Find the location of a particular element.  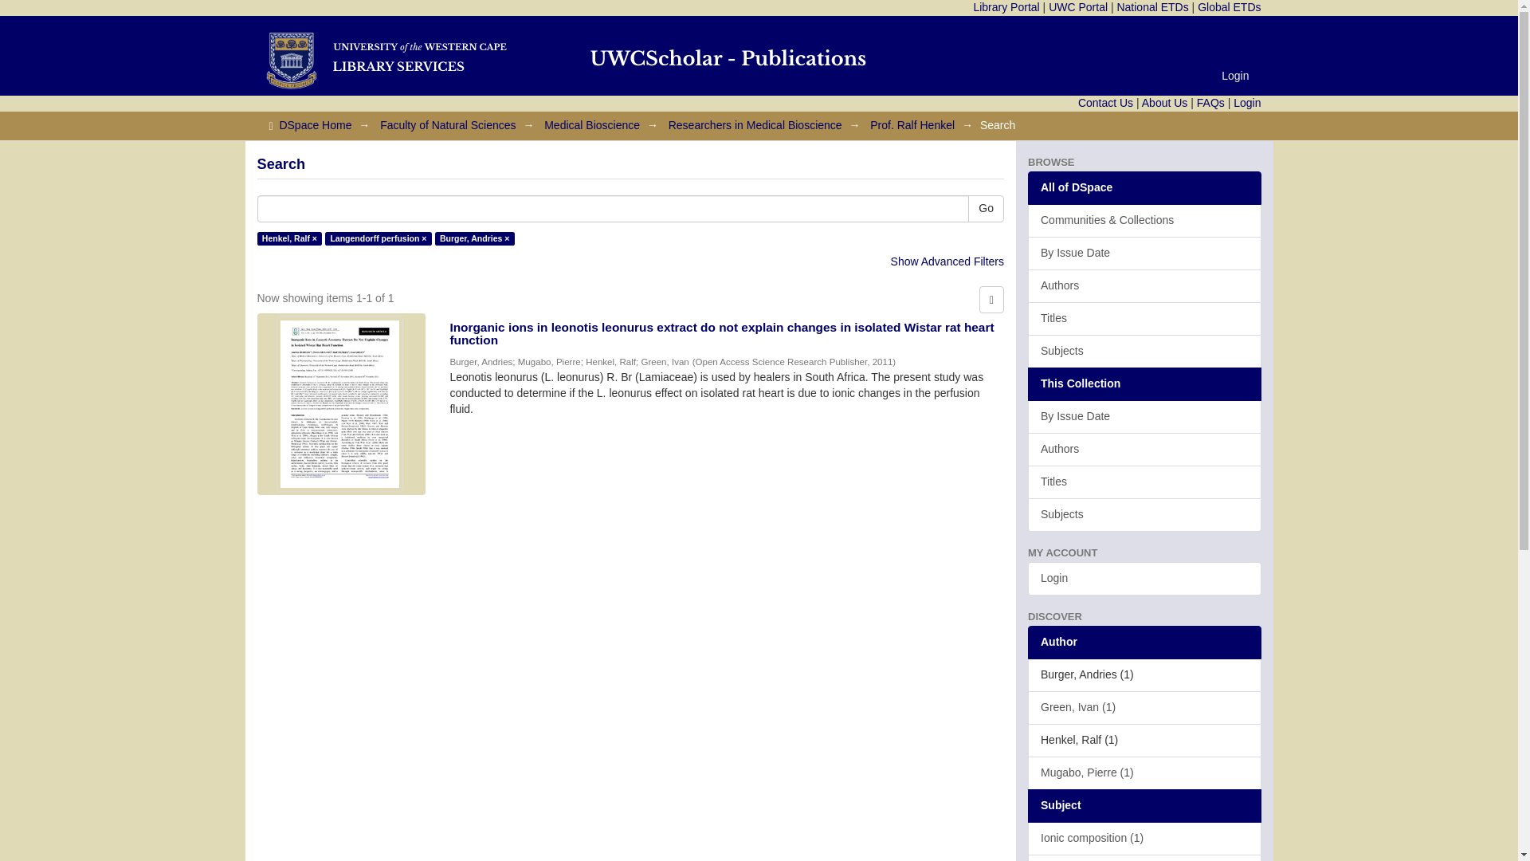

Researchers in Medical Bioscience is located at coordinates (755, 125).